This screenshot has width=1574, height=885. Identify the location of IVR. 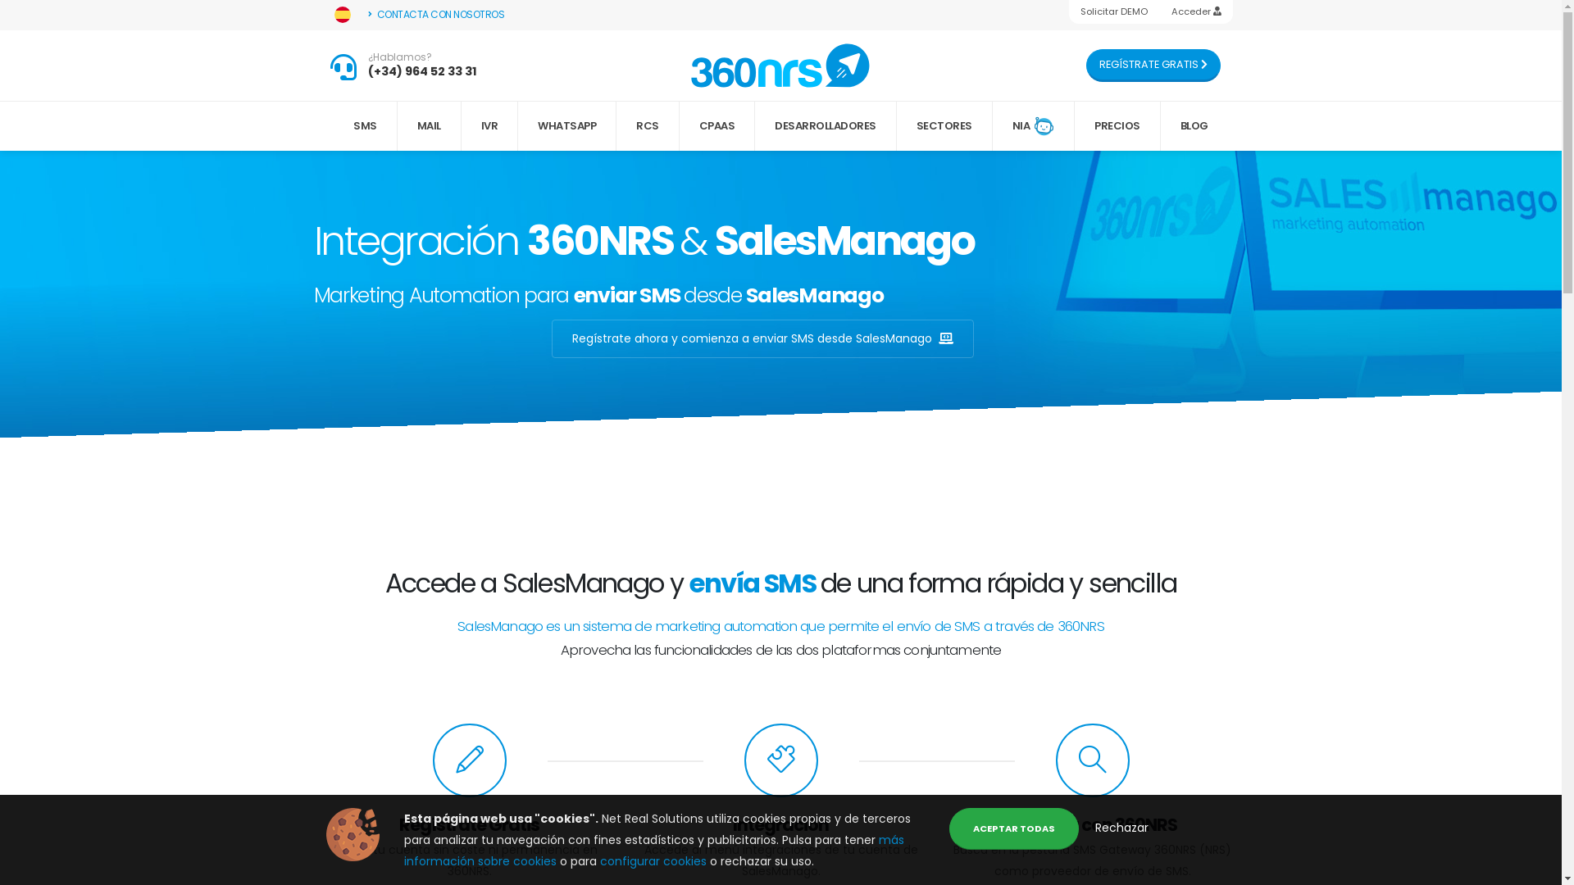
(490, 126).